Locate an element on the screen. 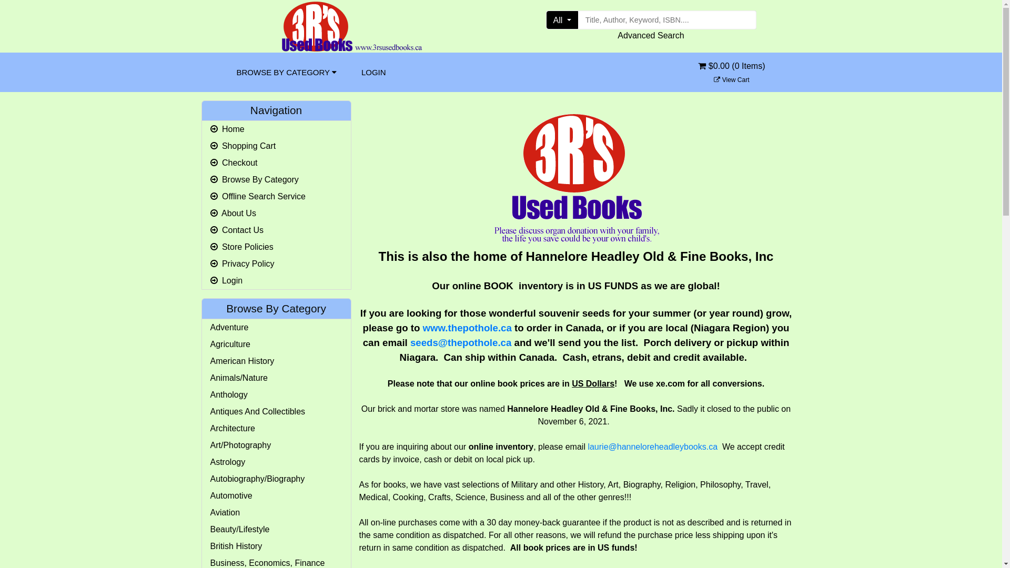 The height and width of the screenshot is (568, 1010). Antiques And Collectibles is located at coordinates (277, 412).